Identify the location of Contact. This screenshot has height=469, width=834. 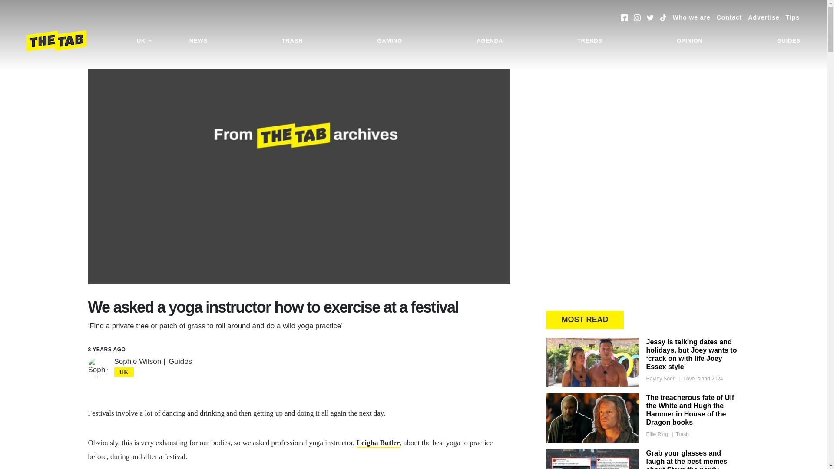
(729, 17).